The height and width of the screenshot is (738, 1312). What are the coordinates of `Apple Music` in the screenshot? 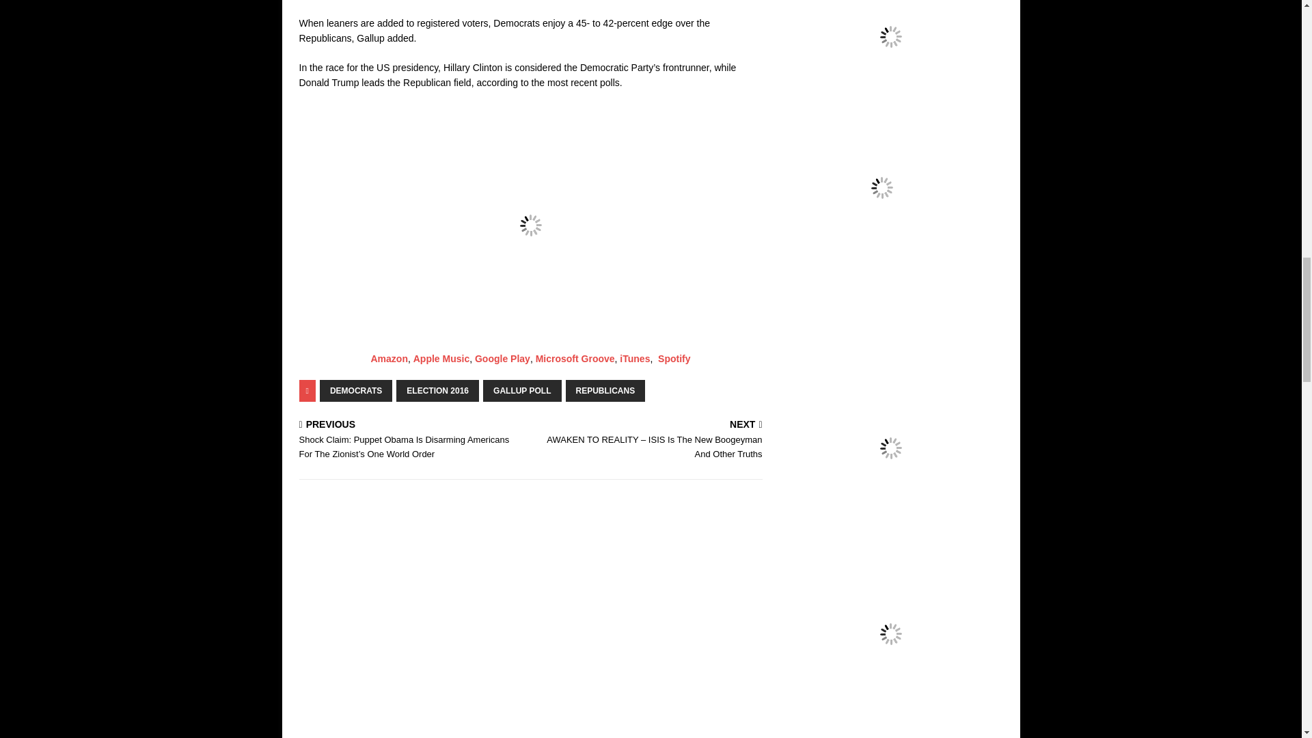 It's located at (441, 359).